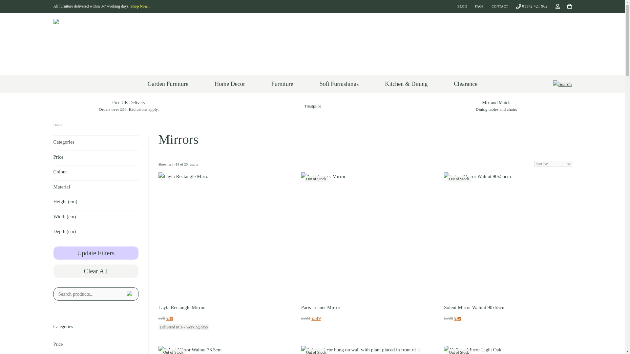 This screenshot has width=630, height=354. I want to click on All furniture delivered within 3-7 working days., so click(102, 6).